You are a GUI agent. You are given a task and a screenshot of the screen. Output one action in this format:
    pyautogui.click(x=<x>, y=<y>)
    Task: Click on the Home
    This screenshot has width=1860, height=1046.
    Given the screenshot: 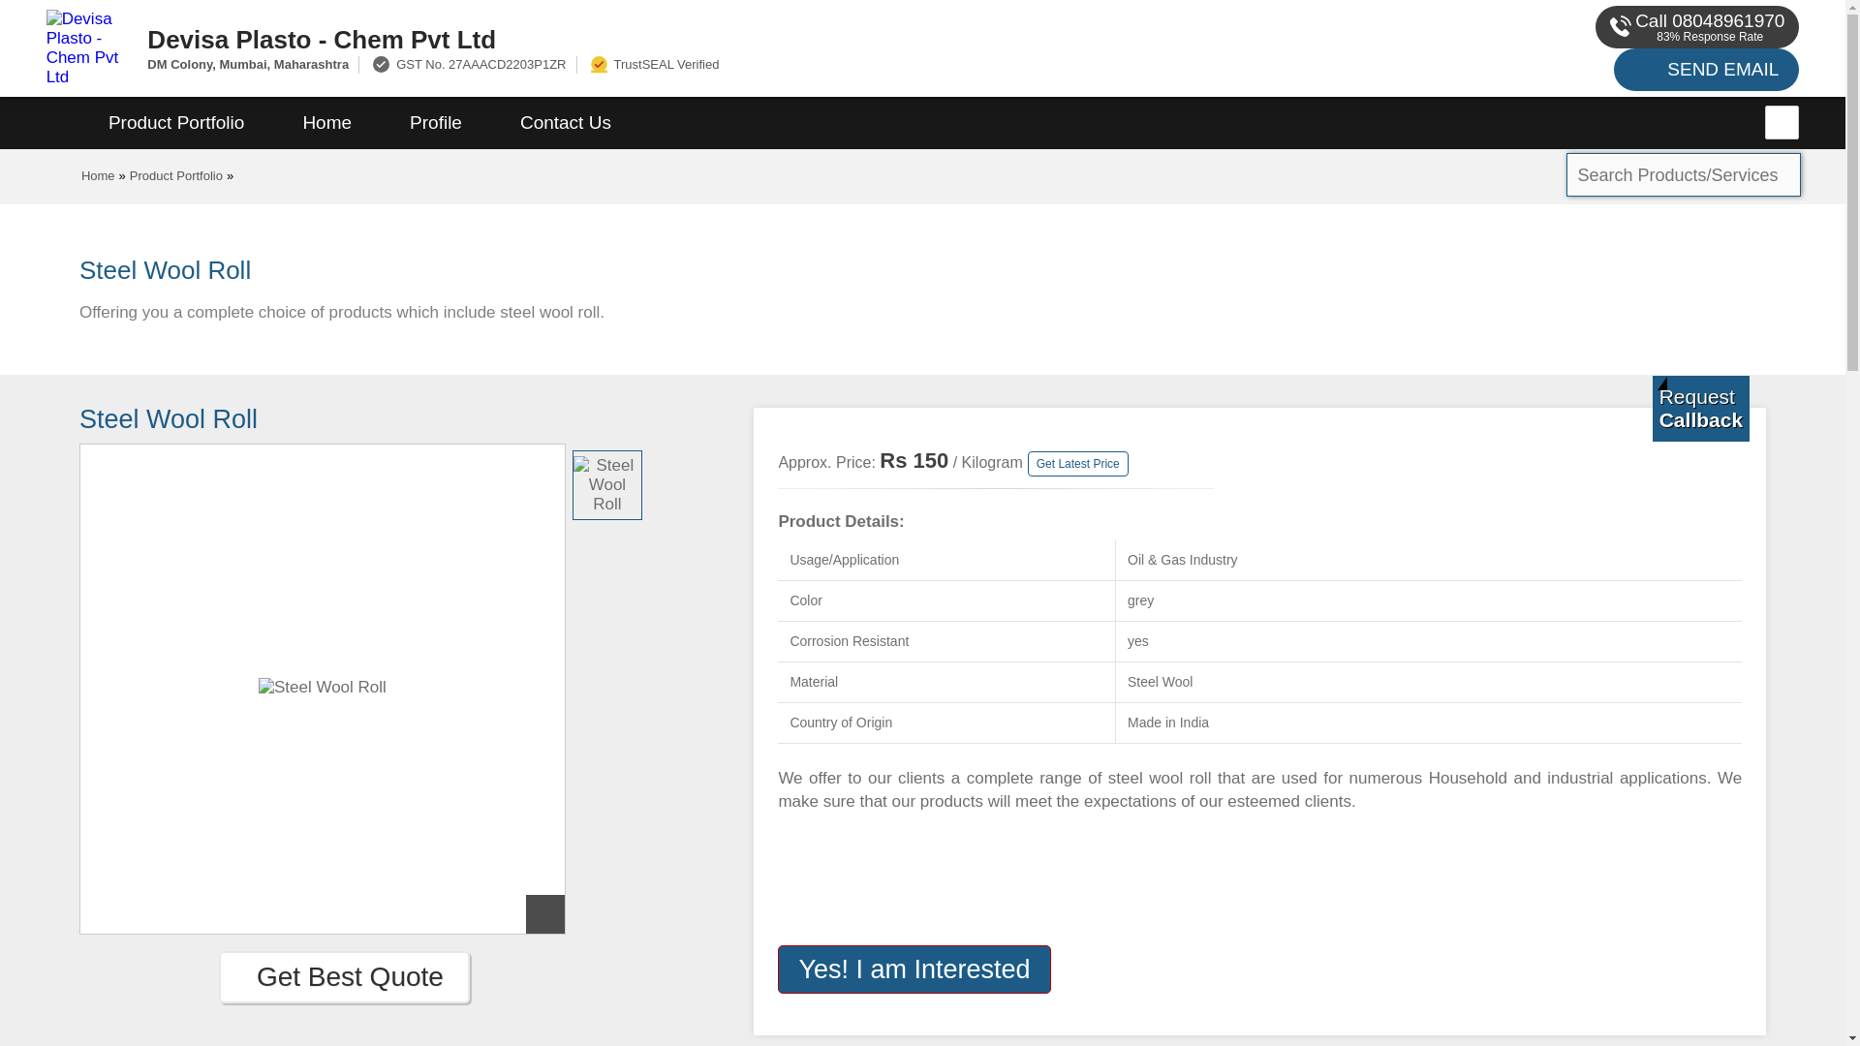 What is the action you would take?
    pyautogui.click(x=327, y=123)
    